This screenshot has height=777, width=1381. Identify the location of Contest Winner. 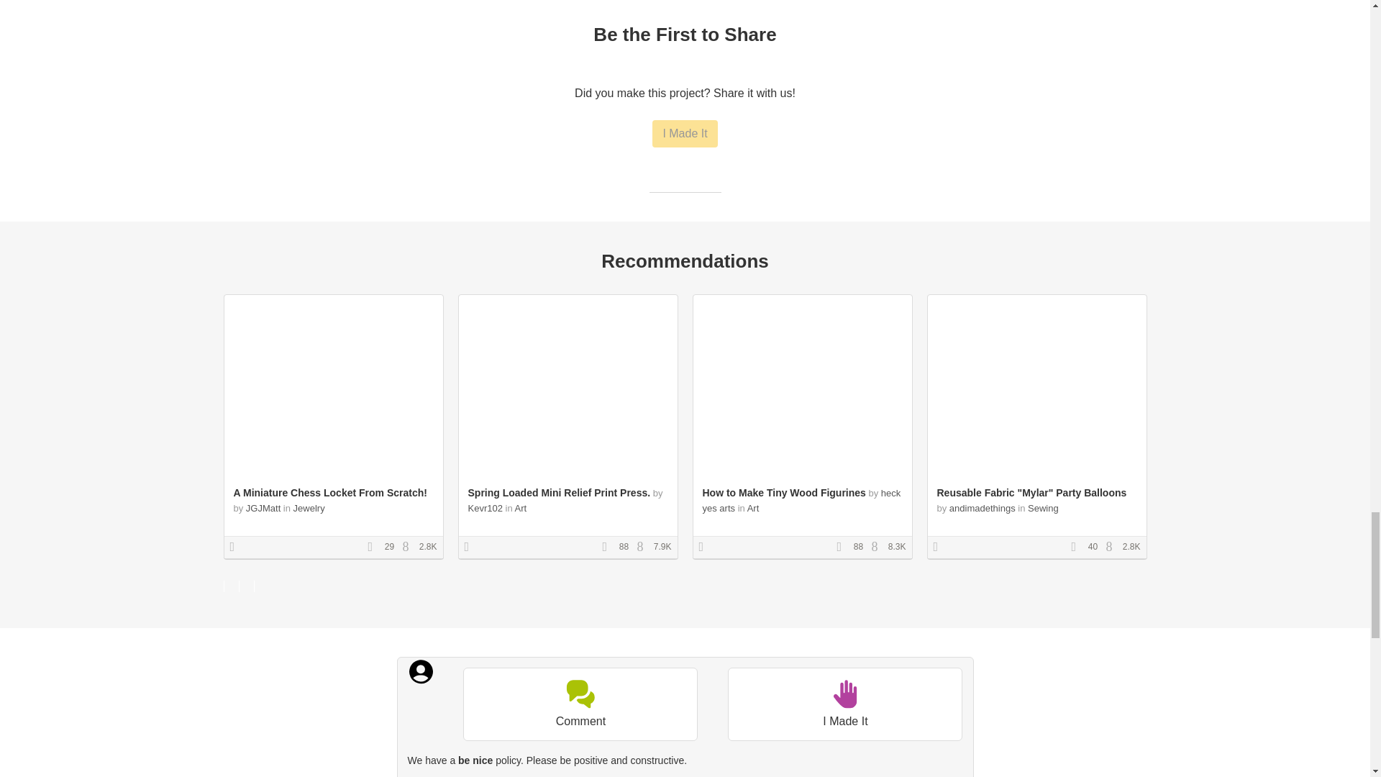
(472, 547).